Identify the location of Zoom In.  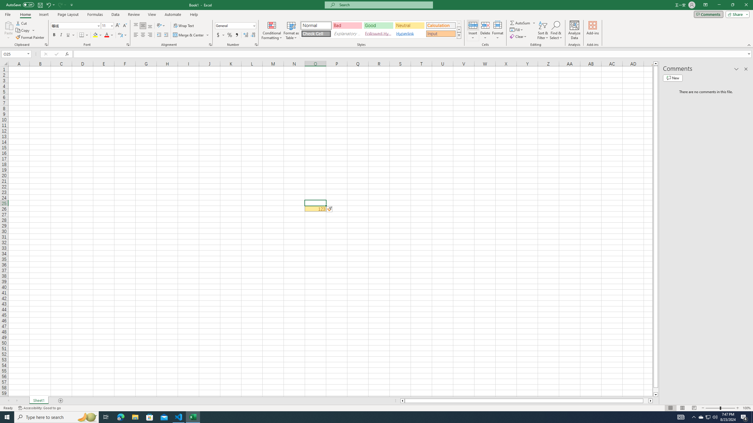
(737, 408).